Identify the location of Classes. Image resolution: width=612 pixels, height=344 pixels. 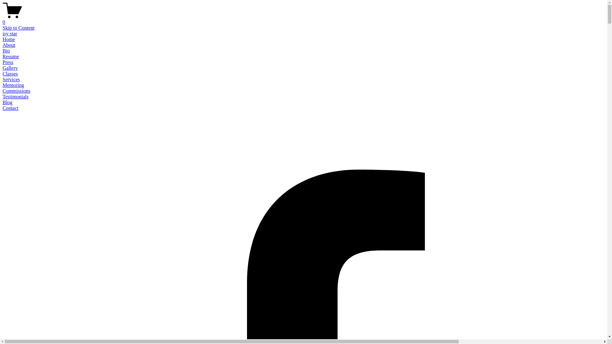
(10, 74).